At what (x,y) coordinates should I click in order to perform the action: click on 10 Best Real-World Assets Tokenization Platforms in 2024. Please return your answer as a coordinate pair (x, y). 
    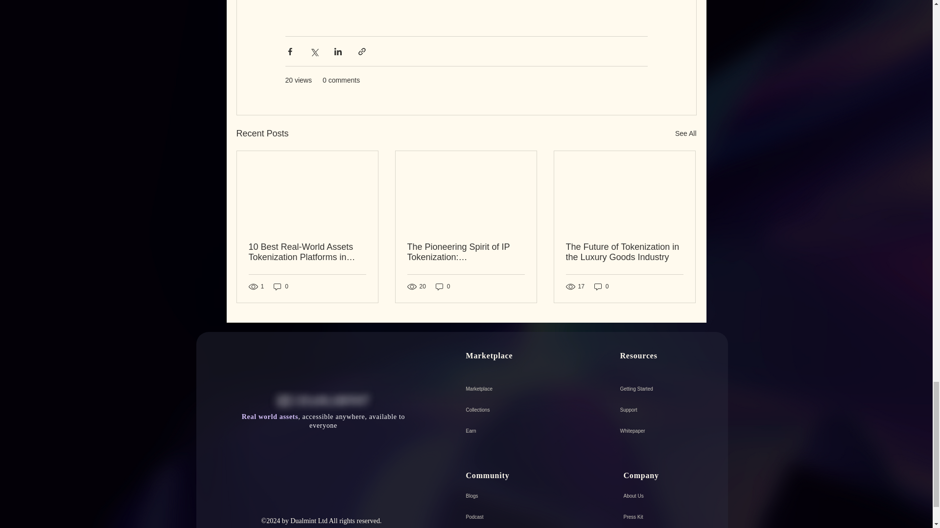
    Looking at the image, I should click on (307, 252).